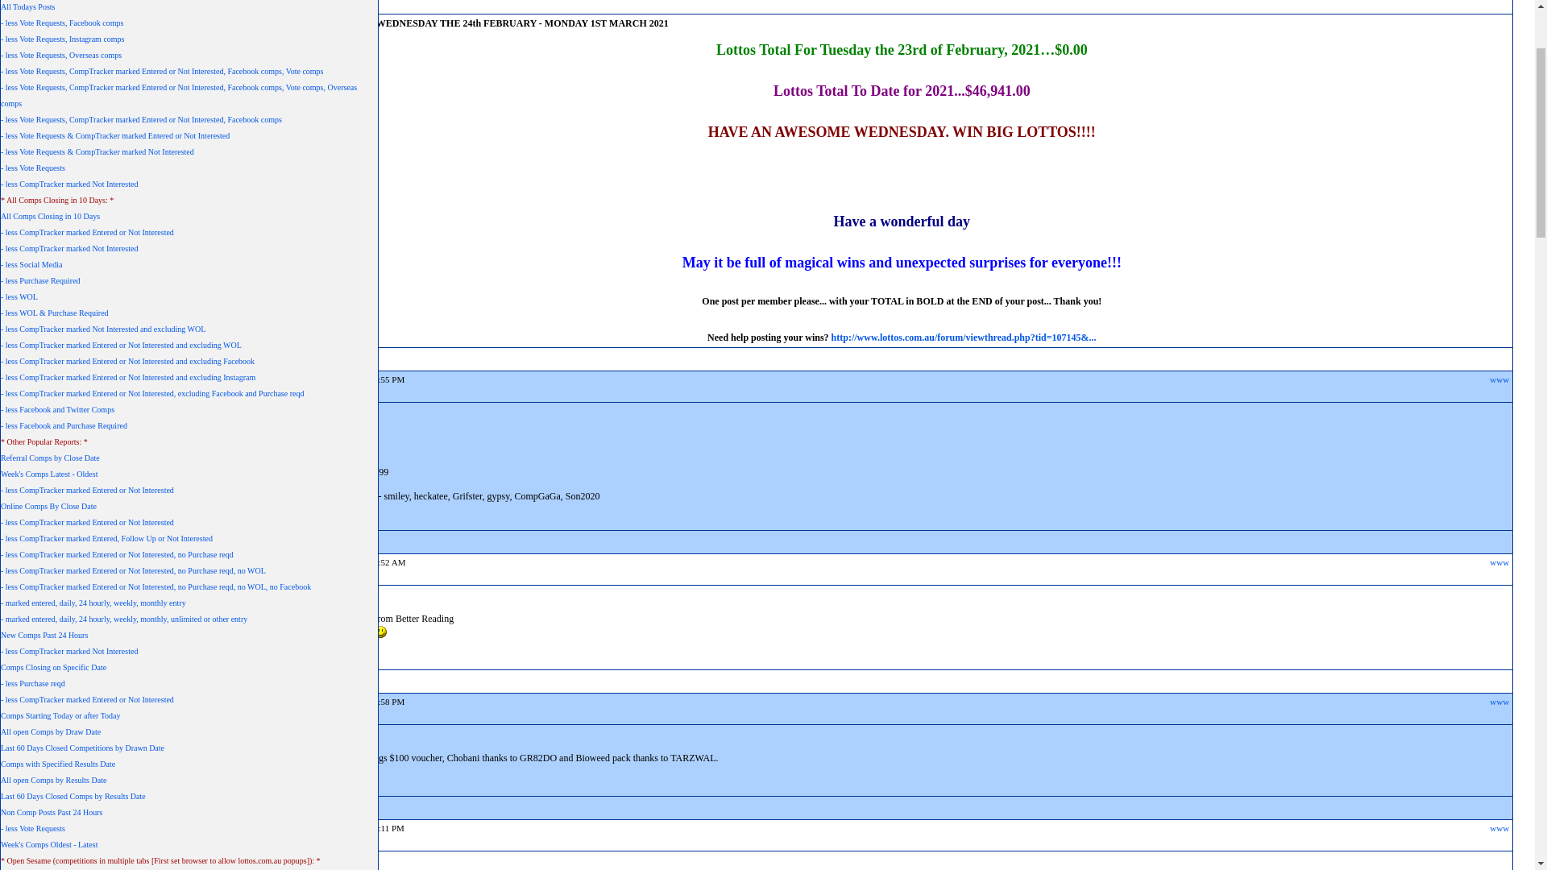 This screenshot has height=870, width=1547. I want to click on Week's Comps Latest - Oldest, so click(49, 643).